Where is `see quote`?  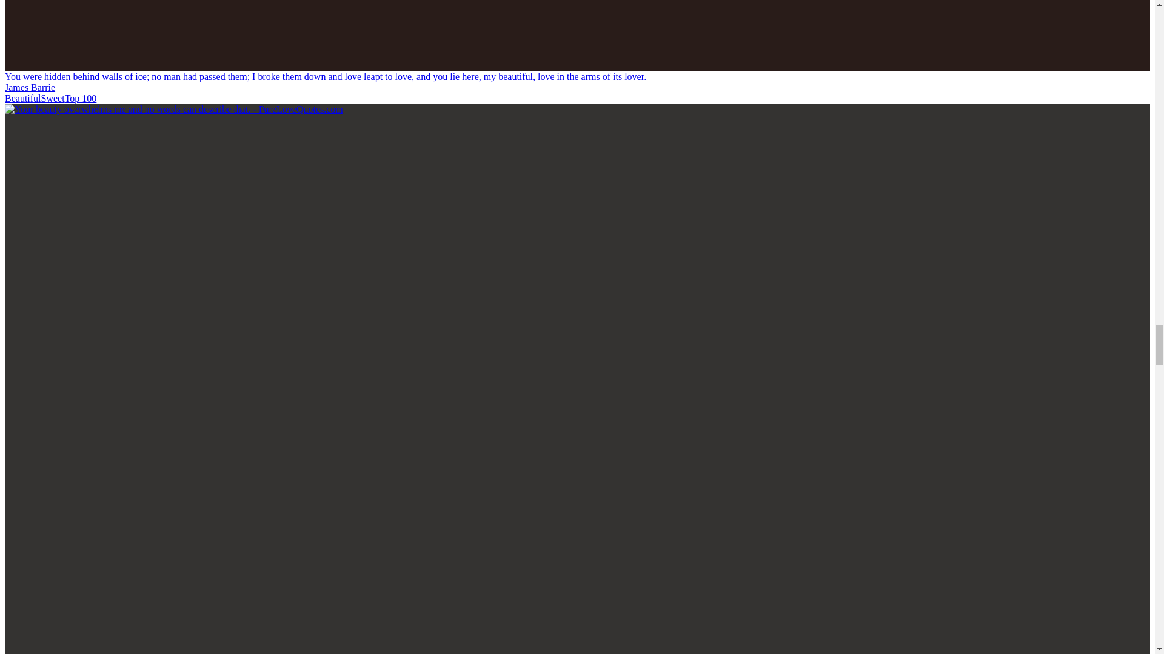
see quote is located at coordinates (325, 76).